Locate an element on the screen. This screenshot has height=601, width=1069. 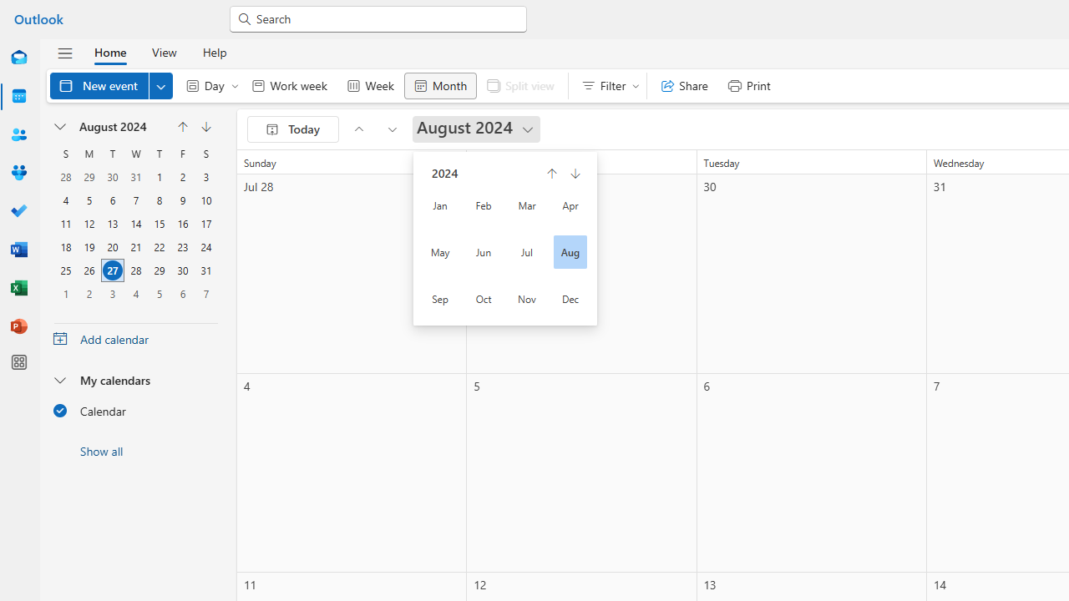
August 2024, select to change the month is located at coordinates (120, 127).